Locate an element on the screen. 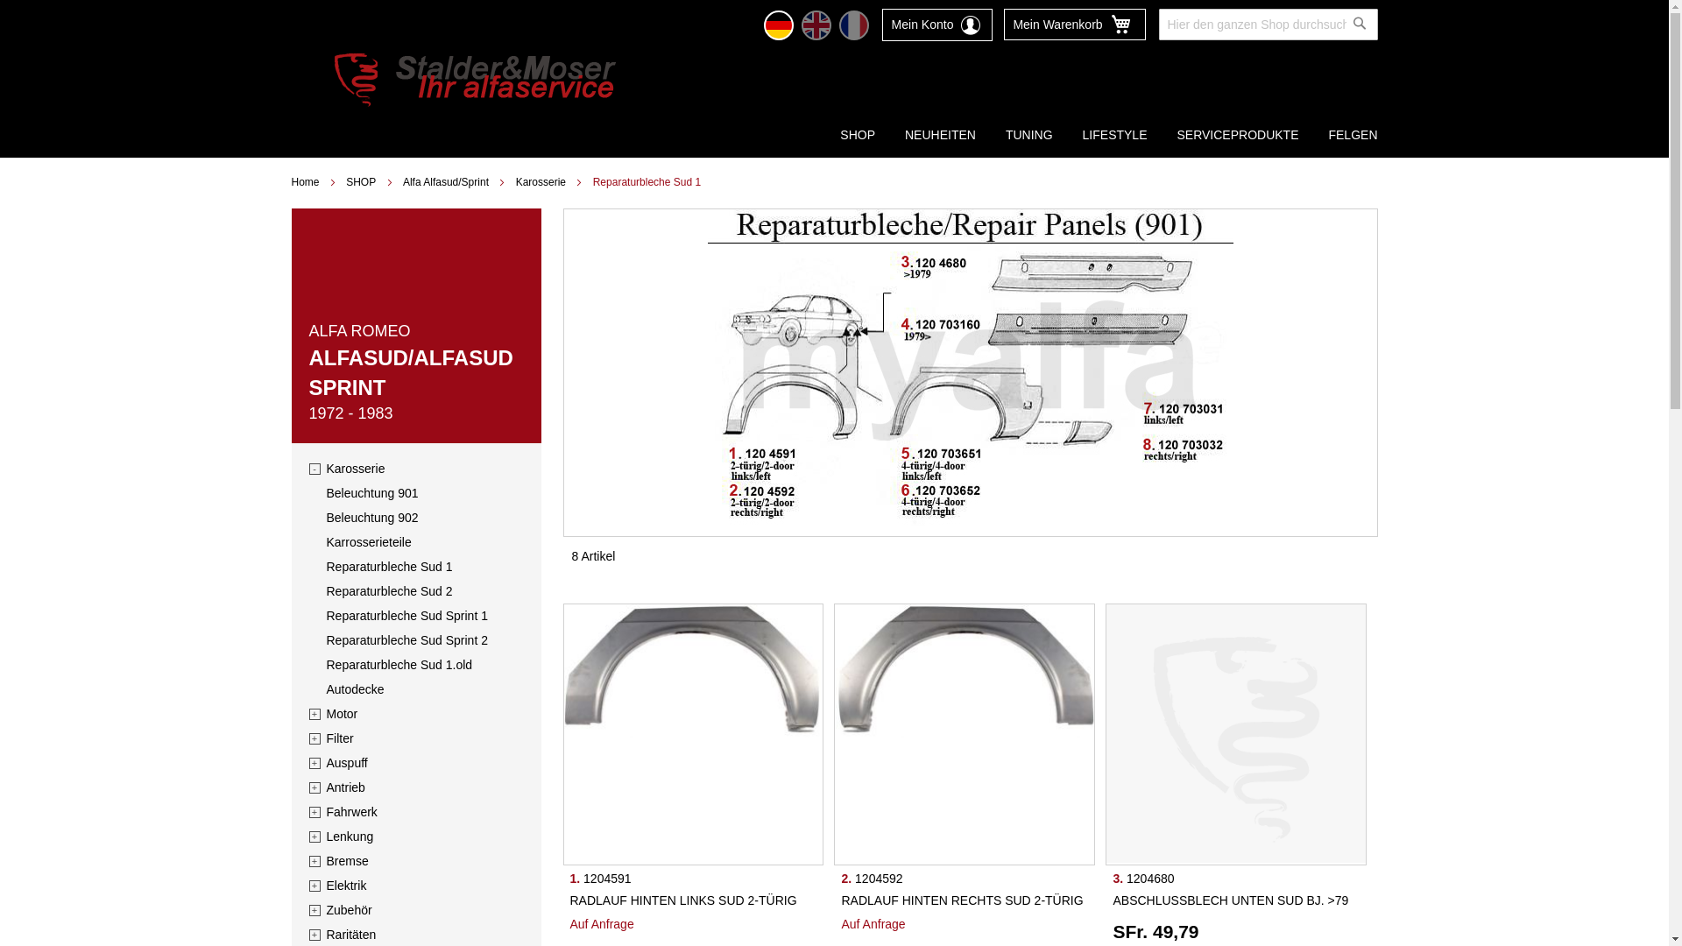 Image resolution: width=1682 pixels, height=946 pixels. Bremse is located at coordinates (347, 862).